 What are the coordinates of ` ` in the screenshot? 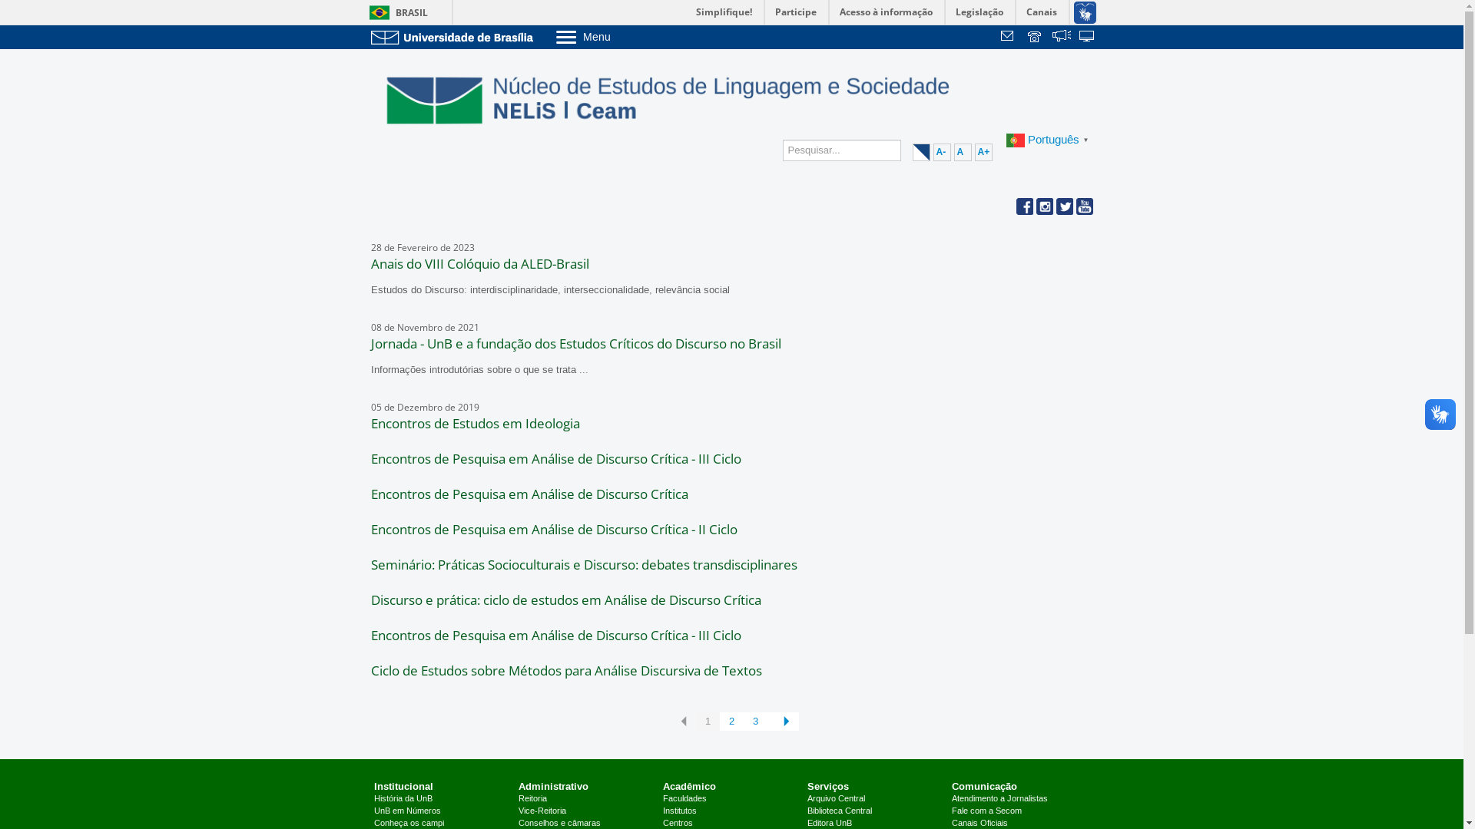 It's located at (1036, 38).